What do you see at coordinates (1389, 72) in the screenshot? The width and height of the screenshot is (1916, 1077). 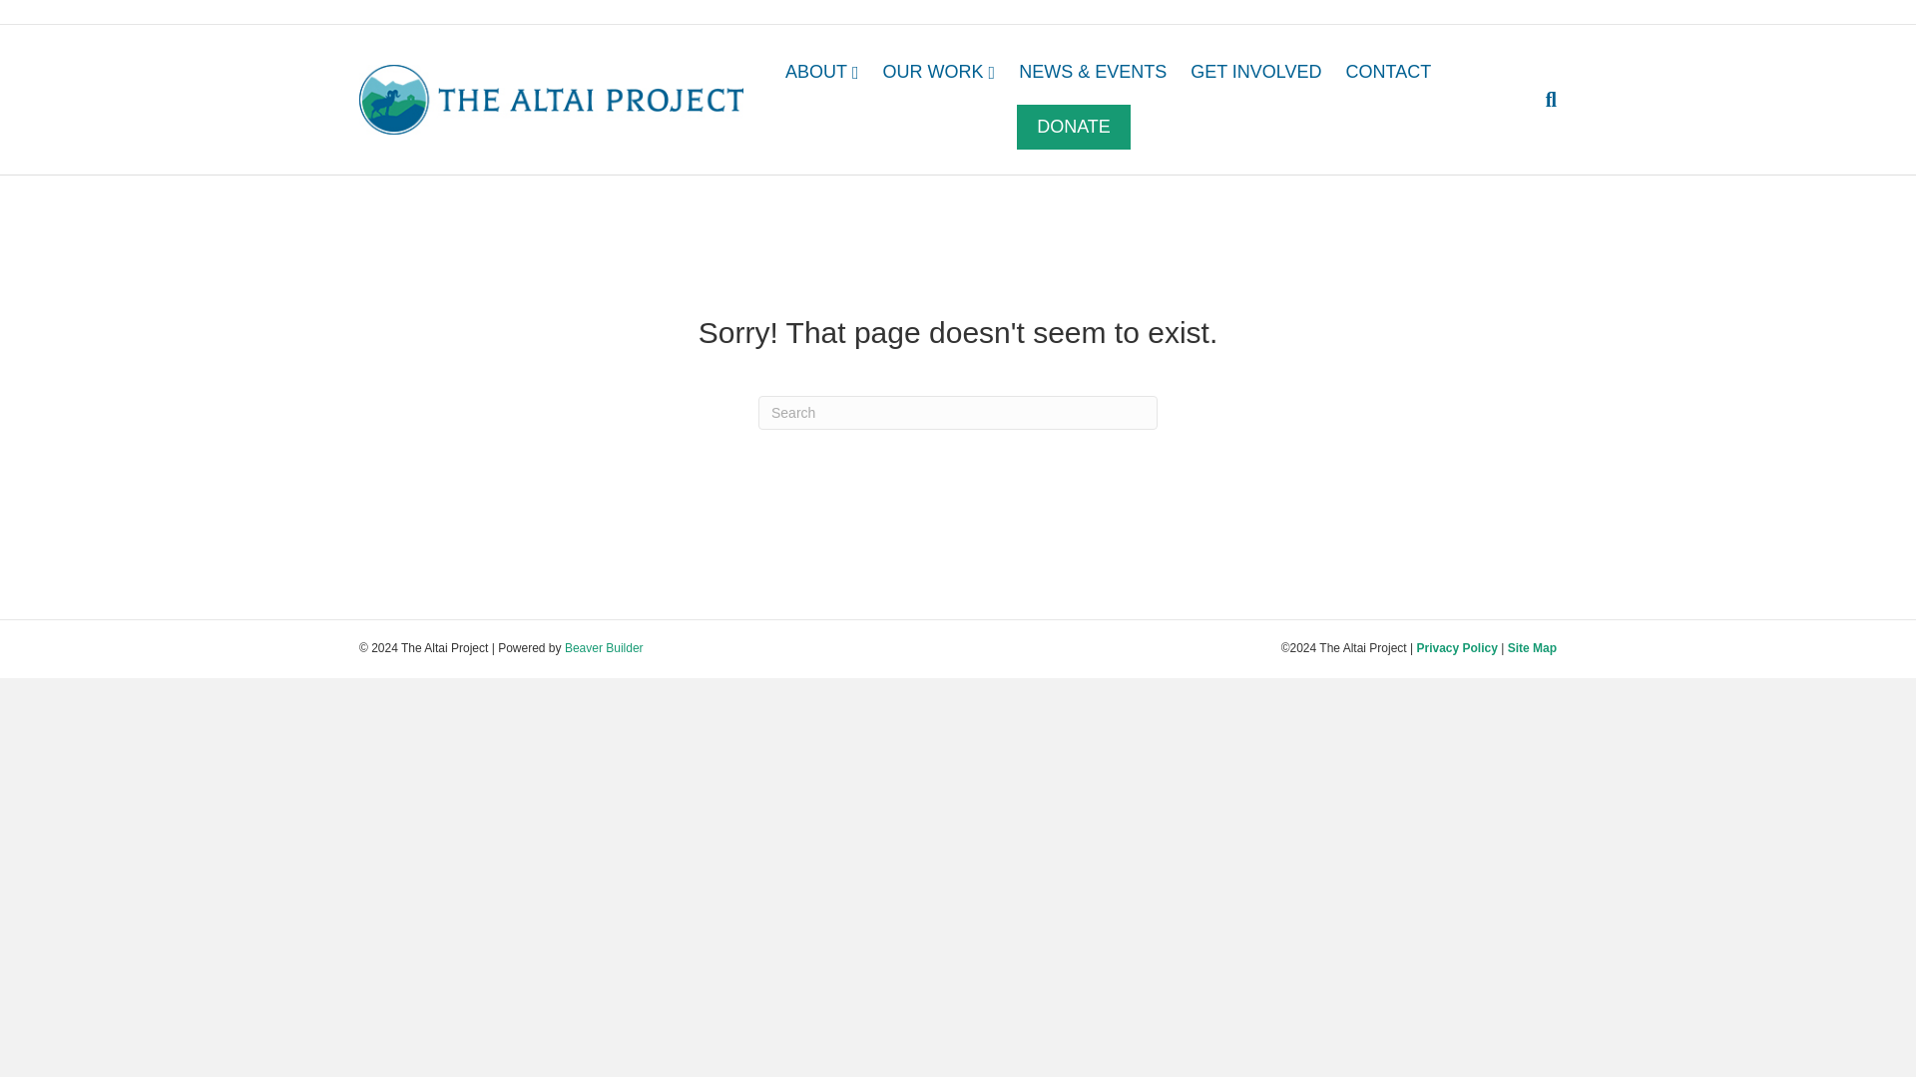 I see `CONTACT` at bounding box center [1389, 72].